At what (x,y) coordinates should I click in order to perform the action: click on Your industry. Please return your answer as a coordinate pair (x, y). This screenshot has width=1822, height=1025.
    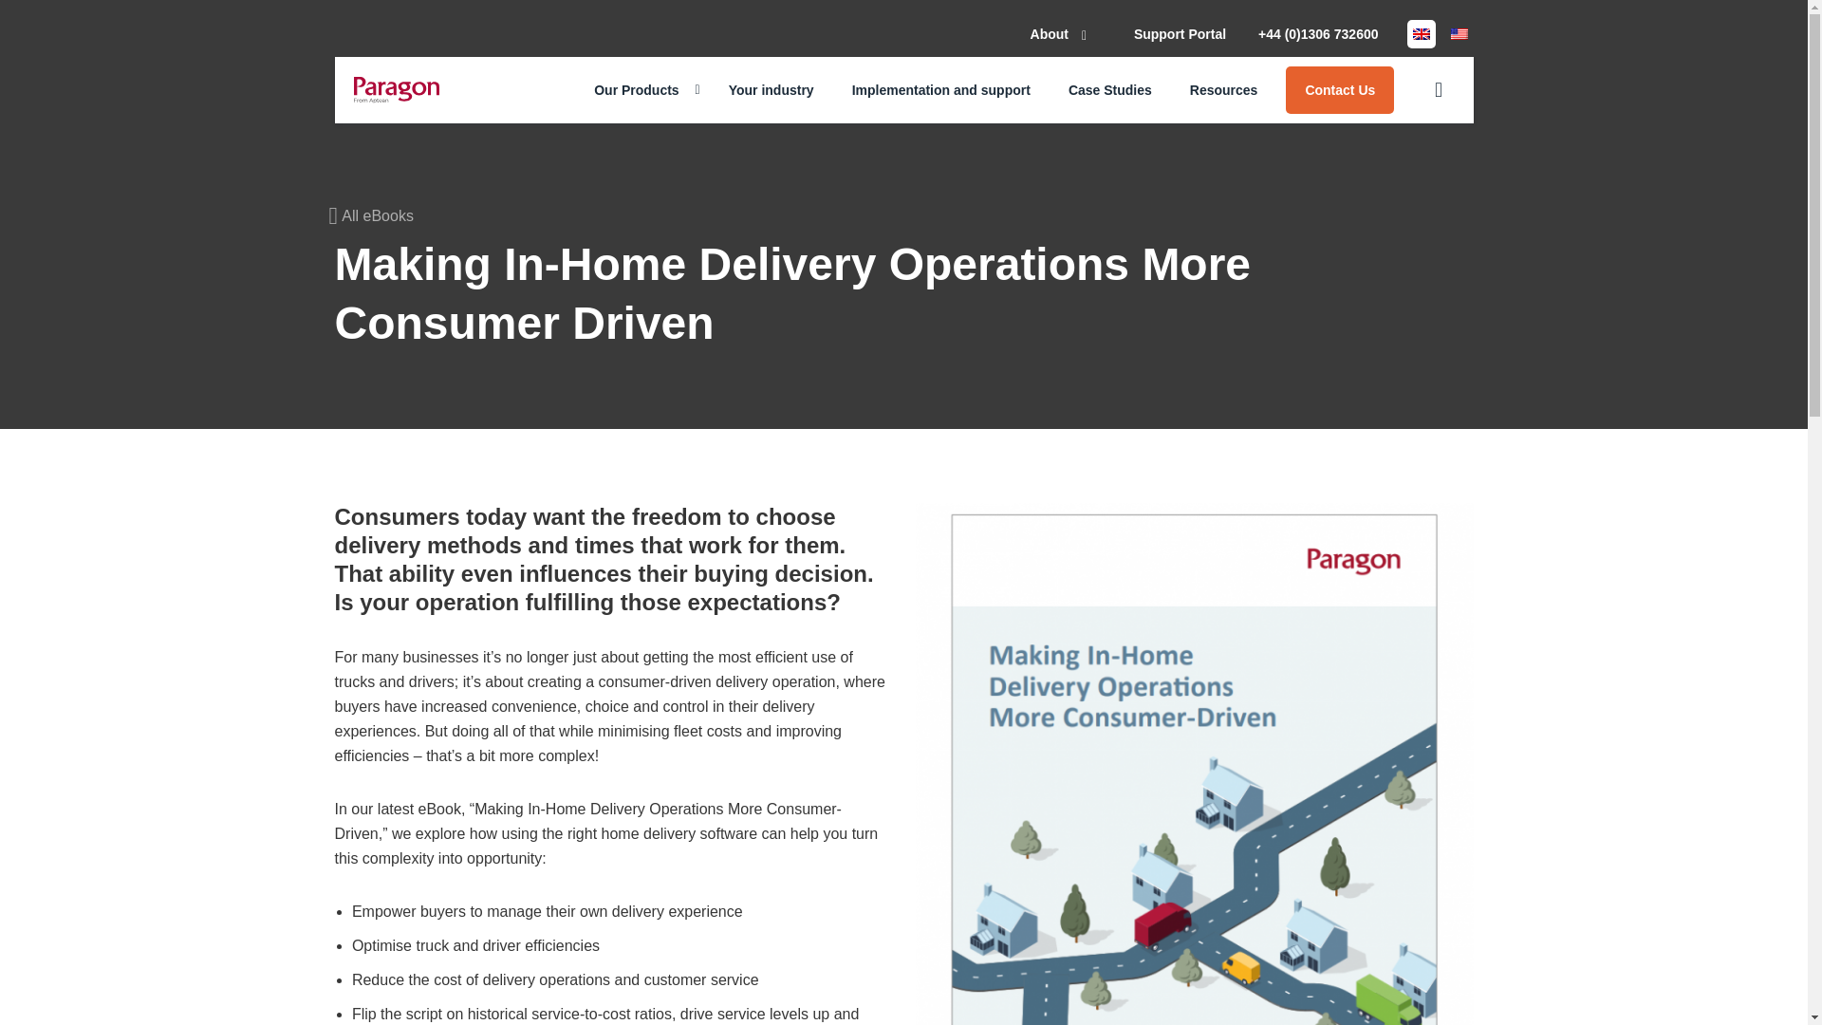
    Looking at the image, I should click on (771, 89).